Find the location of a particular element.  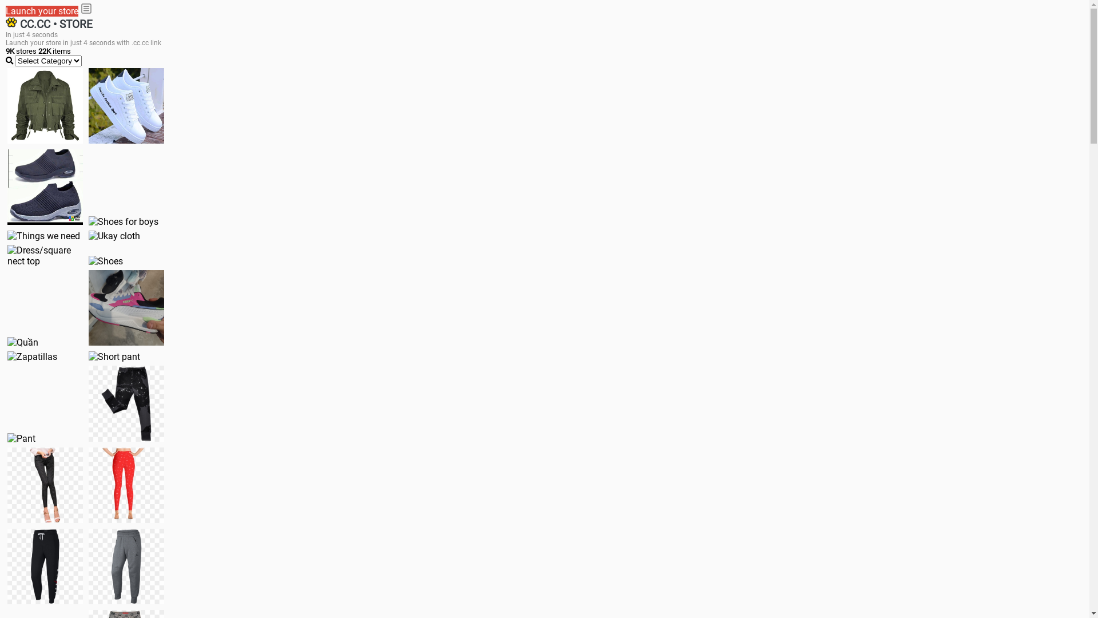

Launch your store is located at coordinates (42, 11).